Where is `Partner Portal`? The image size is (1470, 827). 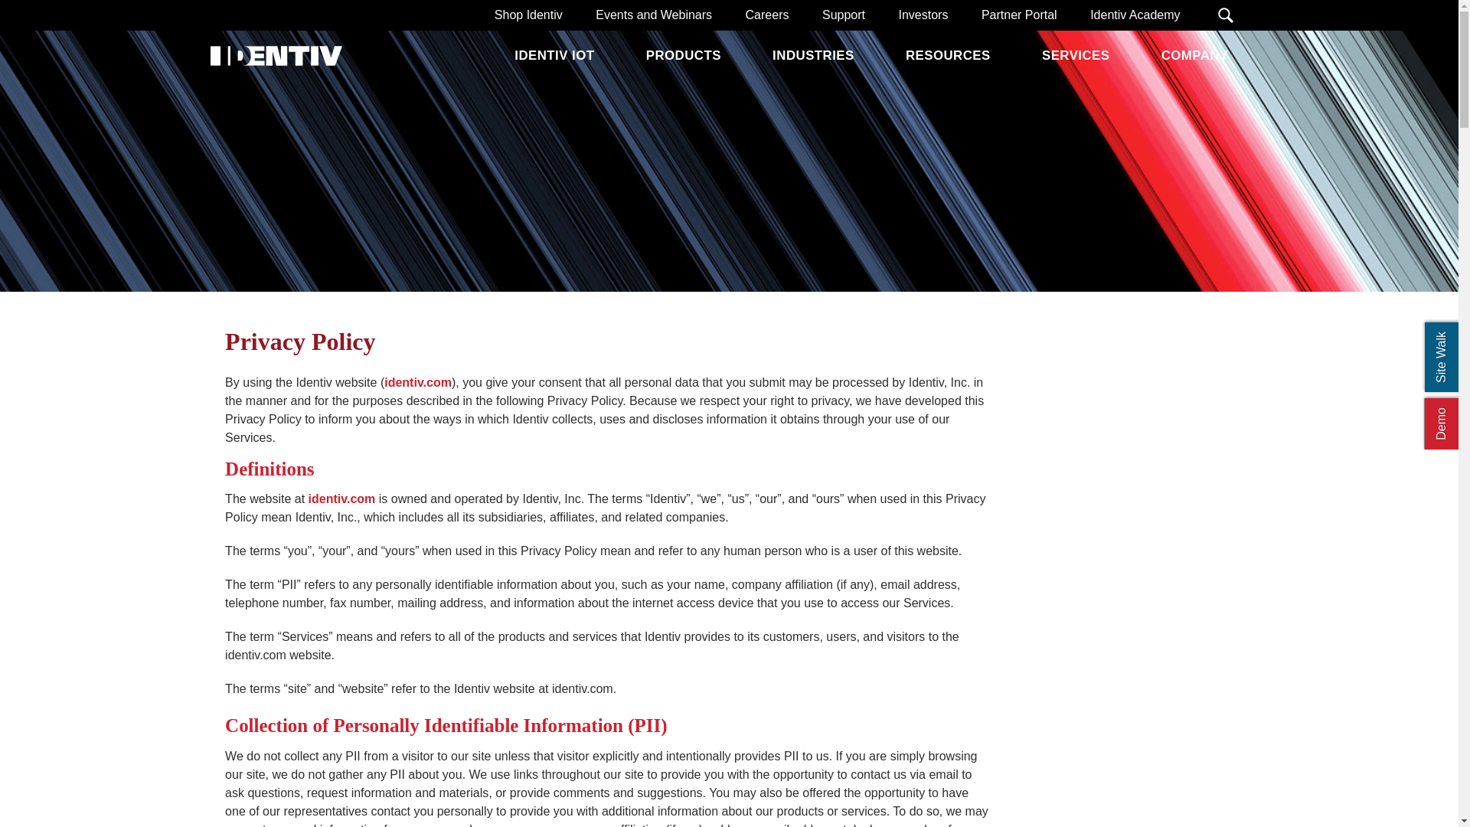
Partner Portal is located at coordinates (1018, 15).